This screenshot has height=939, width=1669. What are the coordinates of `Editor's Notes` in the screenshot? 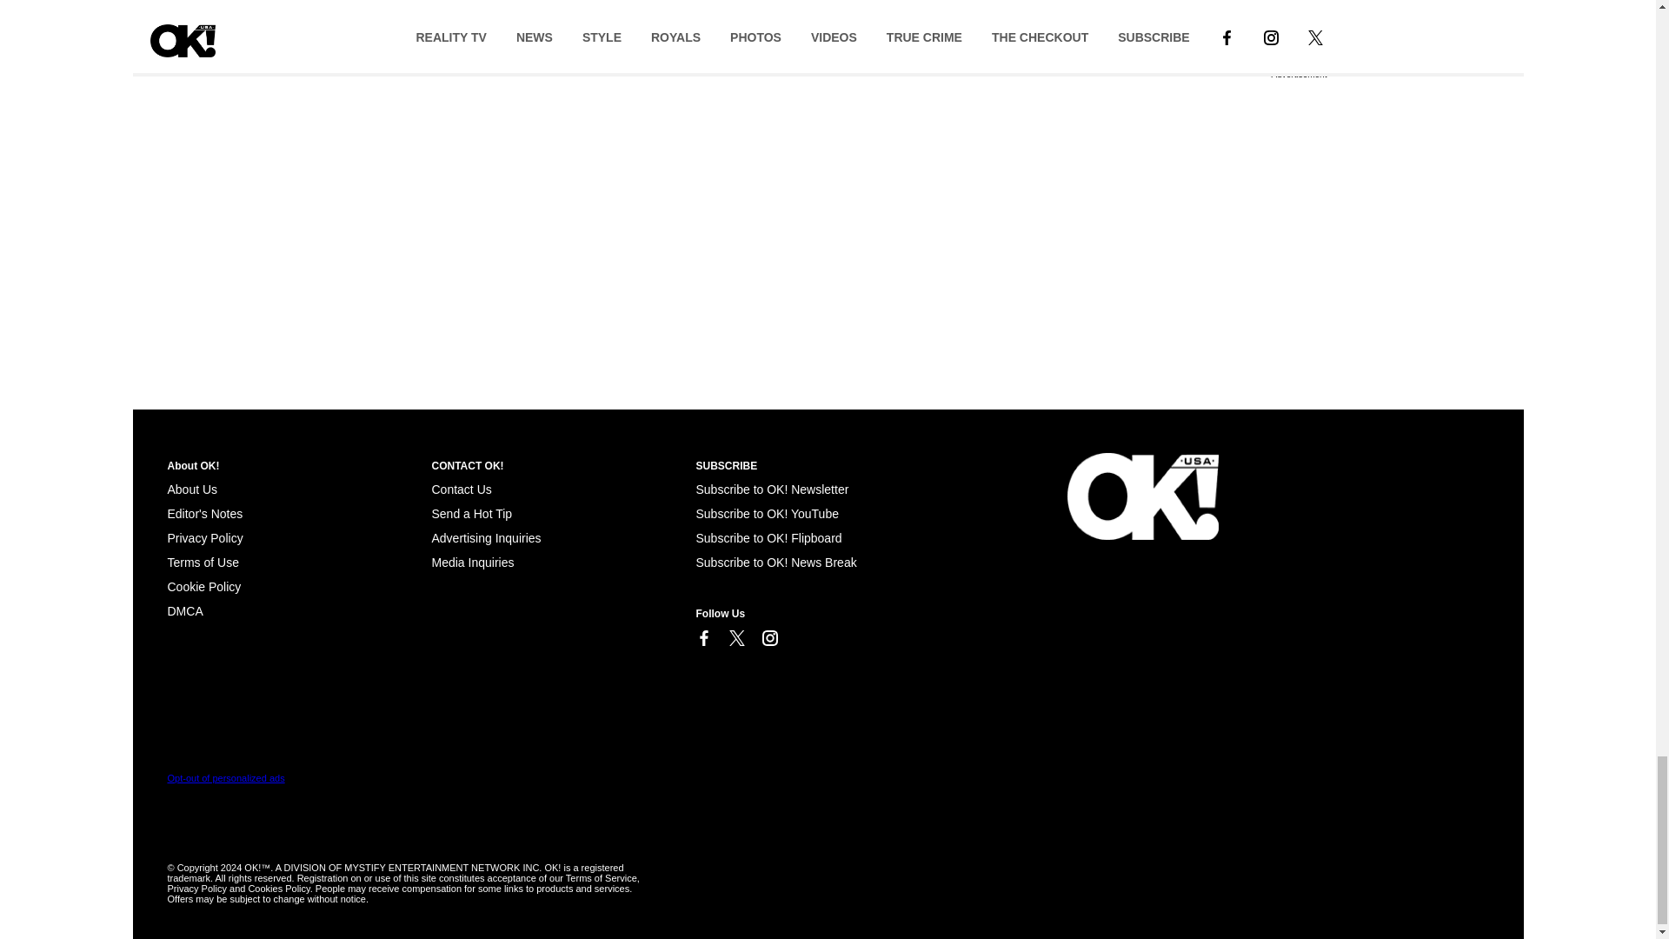 It's located at (204, 514).